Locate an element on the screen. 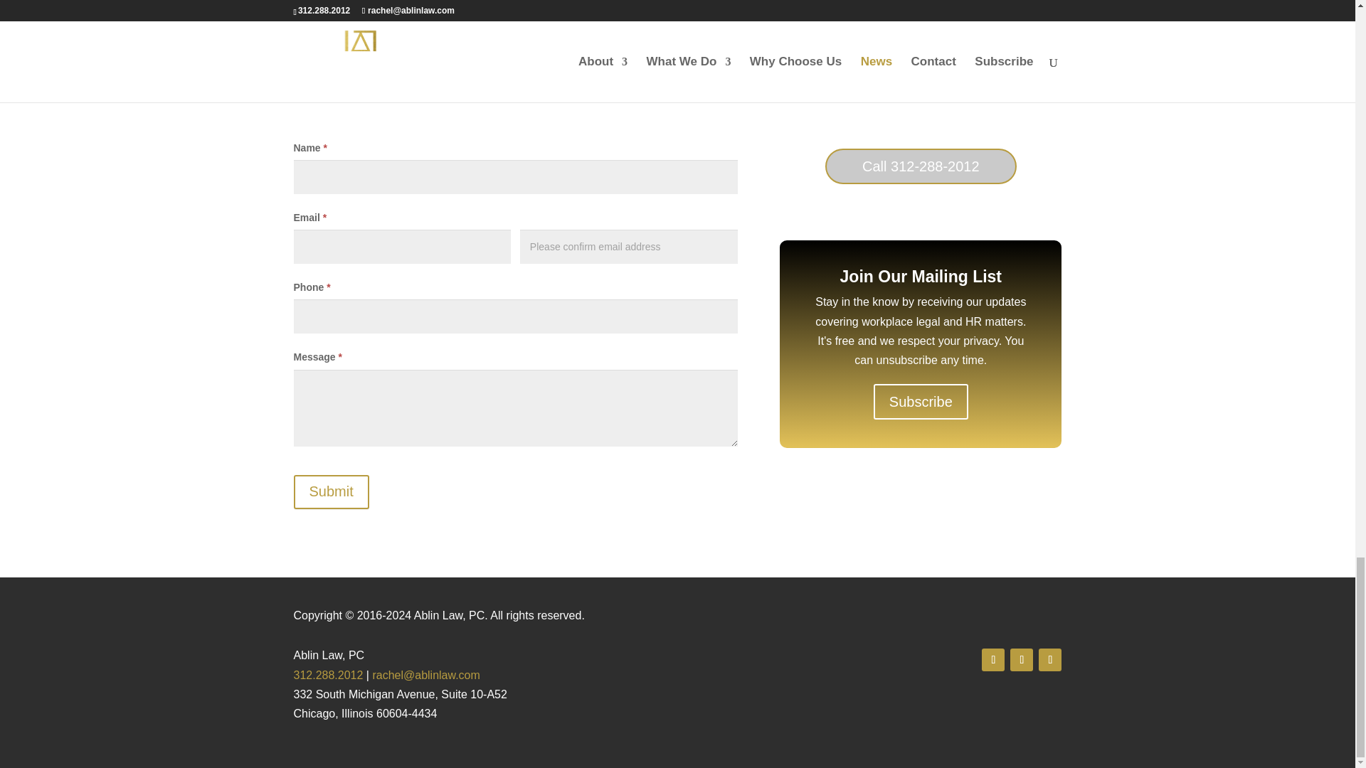 The width and height of the screenshot is (1366, 768). Follow on Facebook is located at coordinates (993, 659).